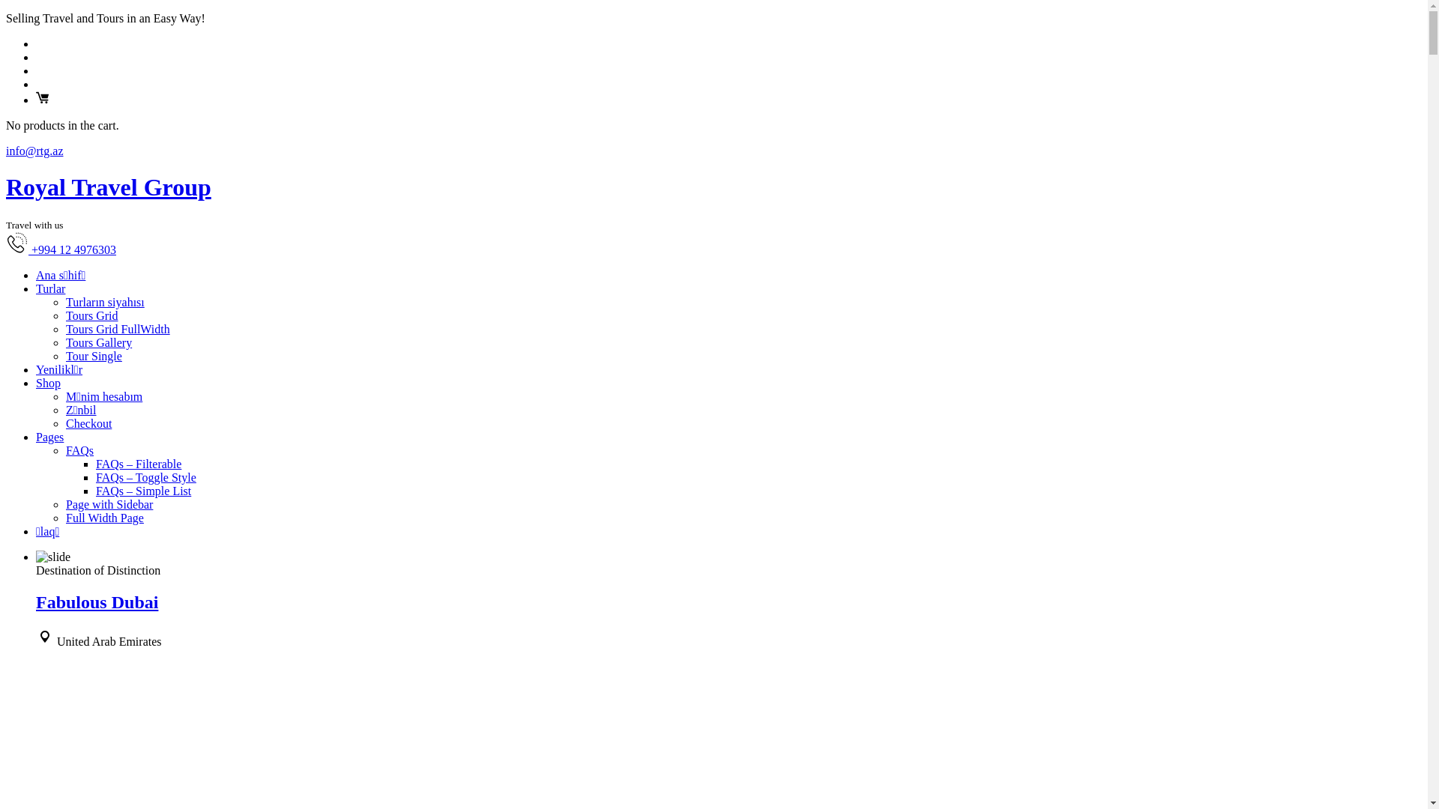 The image size is (1439, 809). Describe the element at coordinates (88, 424) in the screenshot. I see `Checkout` at that location.